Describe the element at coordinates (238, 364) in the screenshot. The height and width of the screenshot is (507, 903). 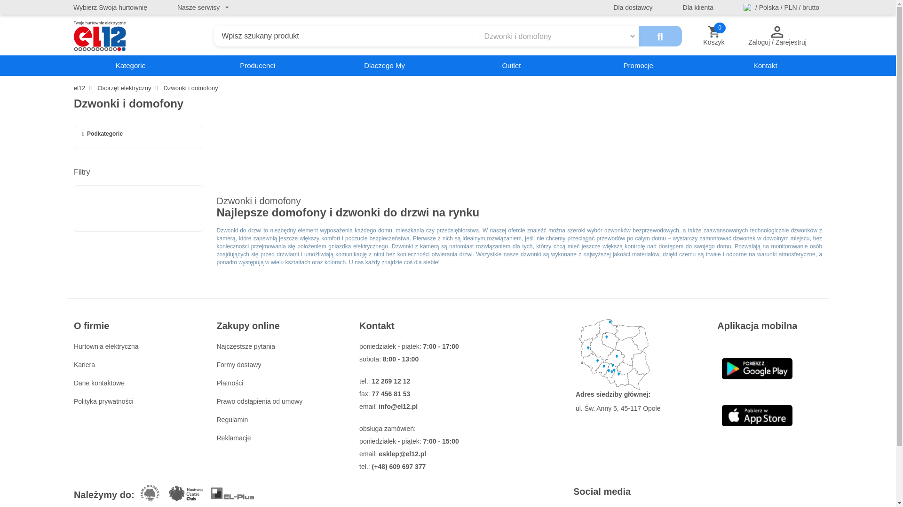
I see `Aplikacja mobilna el12` at that location.